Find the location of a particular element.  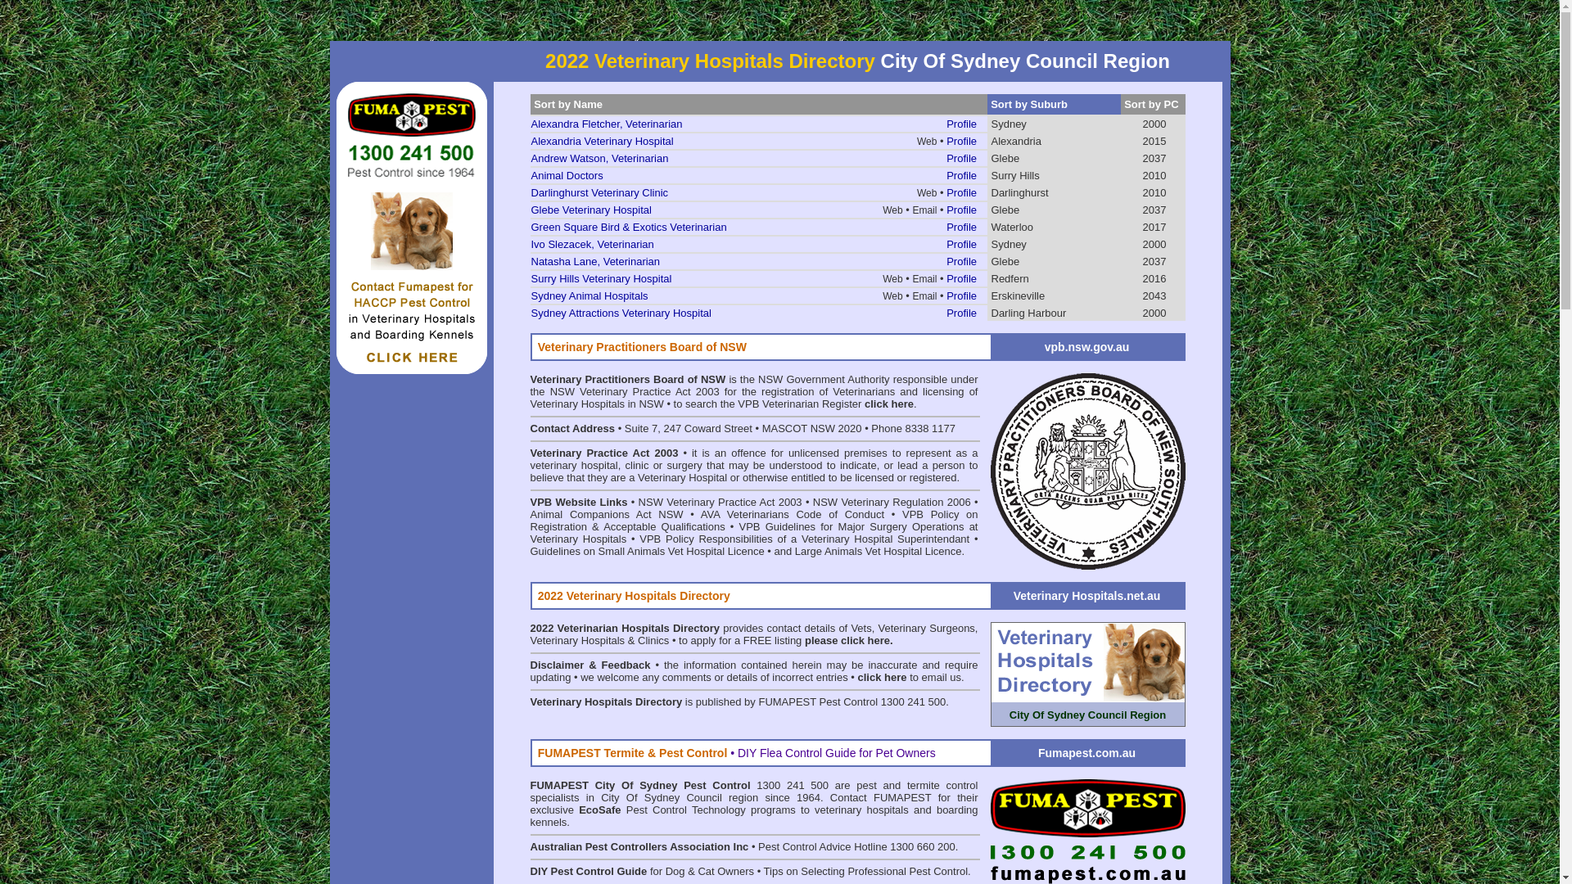

Glebe is located at coordinates (1005, 261).